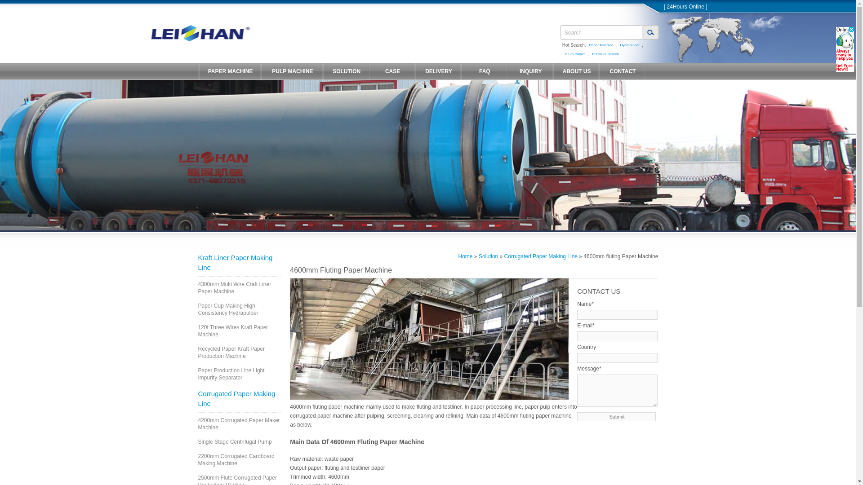 The width and height of the screenshot is (863, 485). What do you see at coordinates (346, 71) in the screenshot?
I see `SOLUTION` at bounding box center [346, 71].